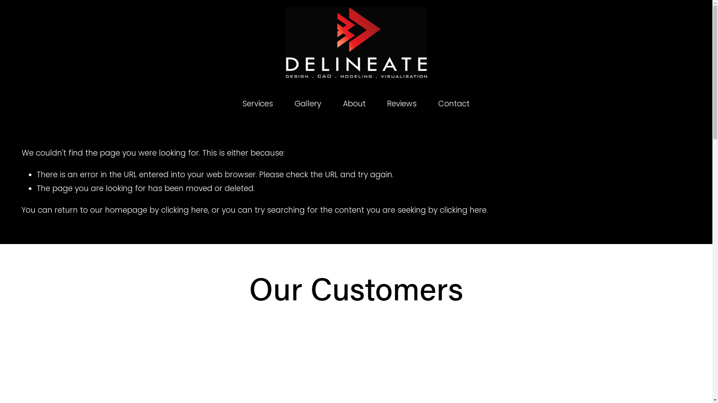 The width and height of the screenshot is (718, 403). Describe the element at coordinates (308, 104) in the screenshot. I see `Gallery` at that location.